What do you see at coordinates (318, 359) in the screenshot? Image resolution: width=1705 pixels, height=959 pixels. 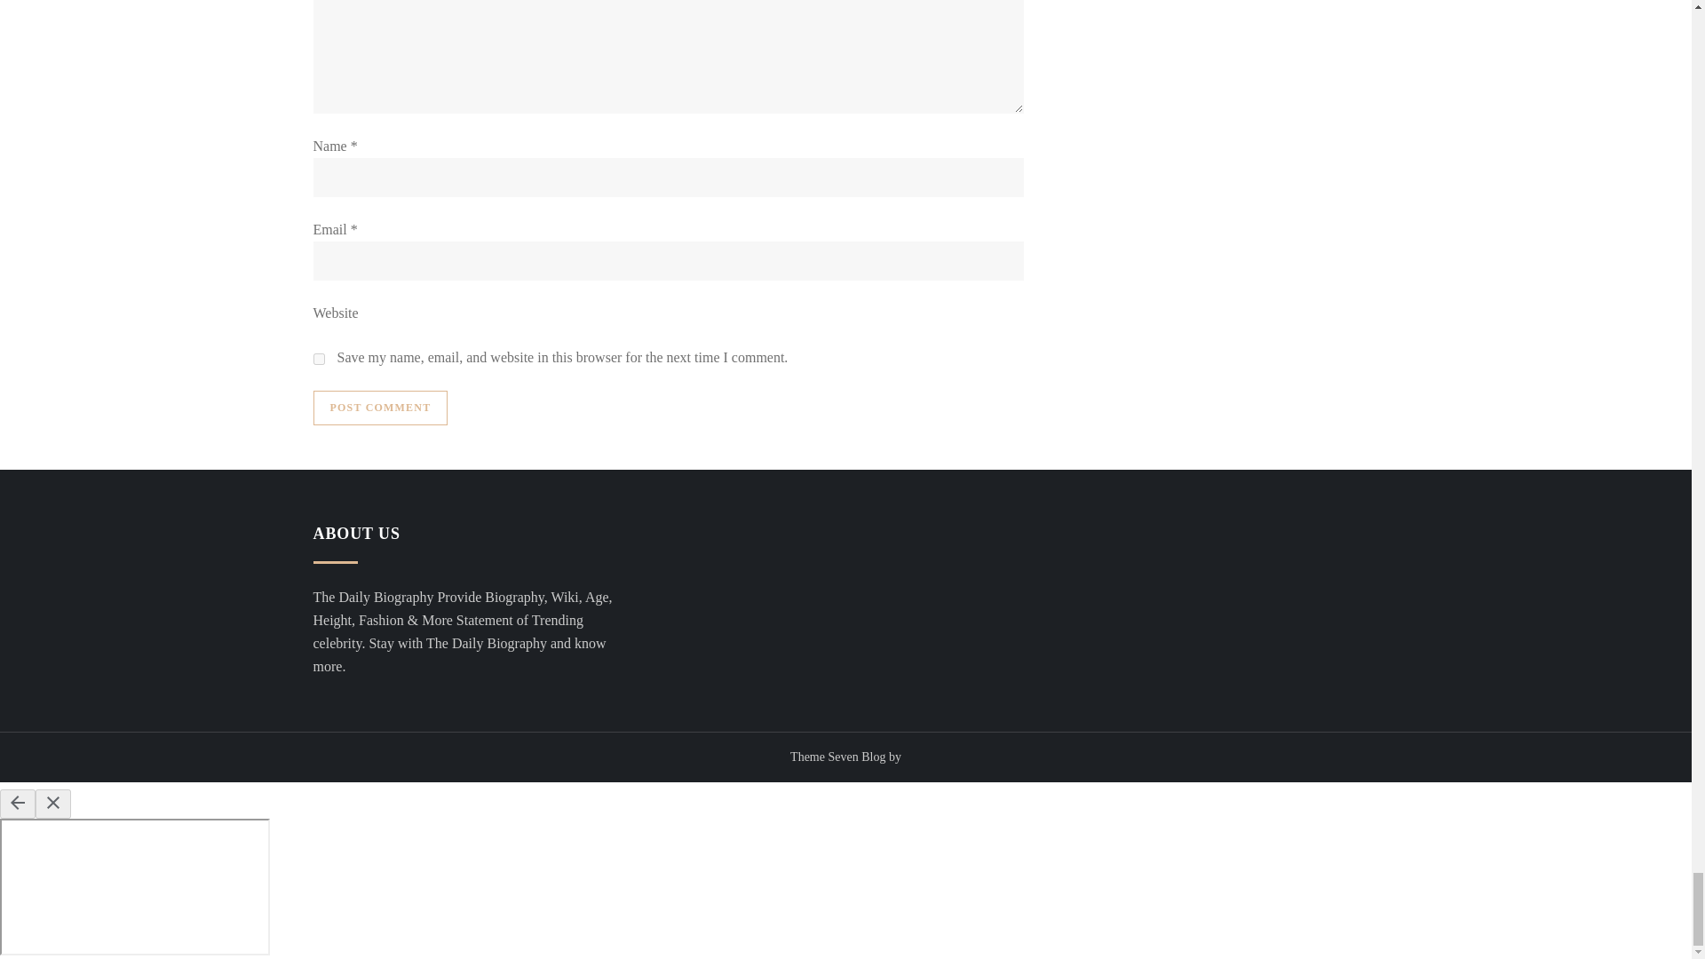 I see `yes` at bounding box center [318, 359].